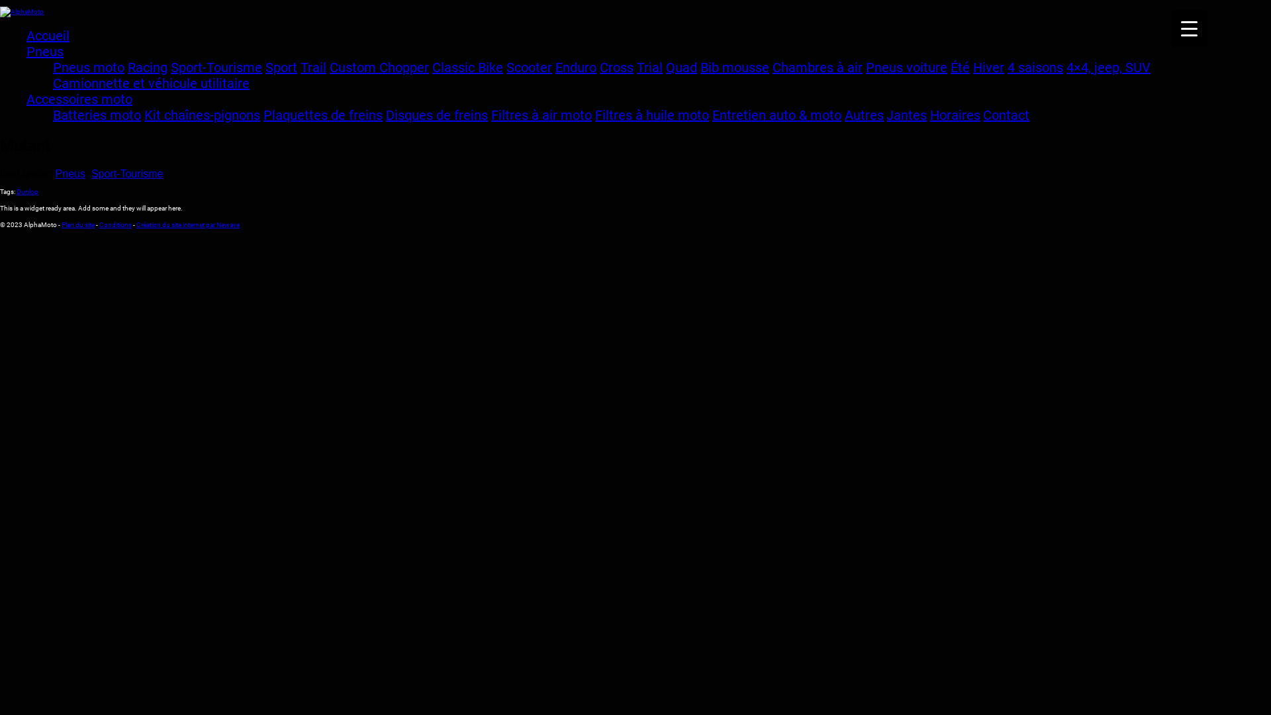 The height and width of the screenshot is (715, 1271). Describe the element at coordinates (907, 68) in the screenshot. I see `Pneus voiture` at that location.